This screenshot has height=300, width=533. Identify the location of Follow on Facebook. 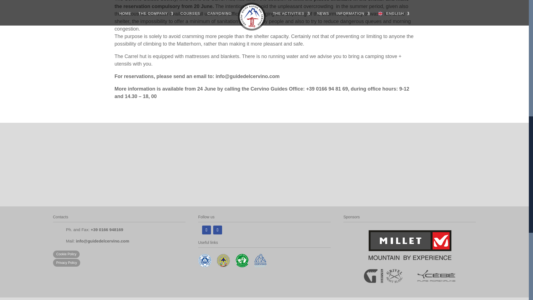
(207, 230).